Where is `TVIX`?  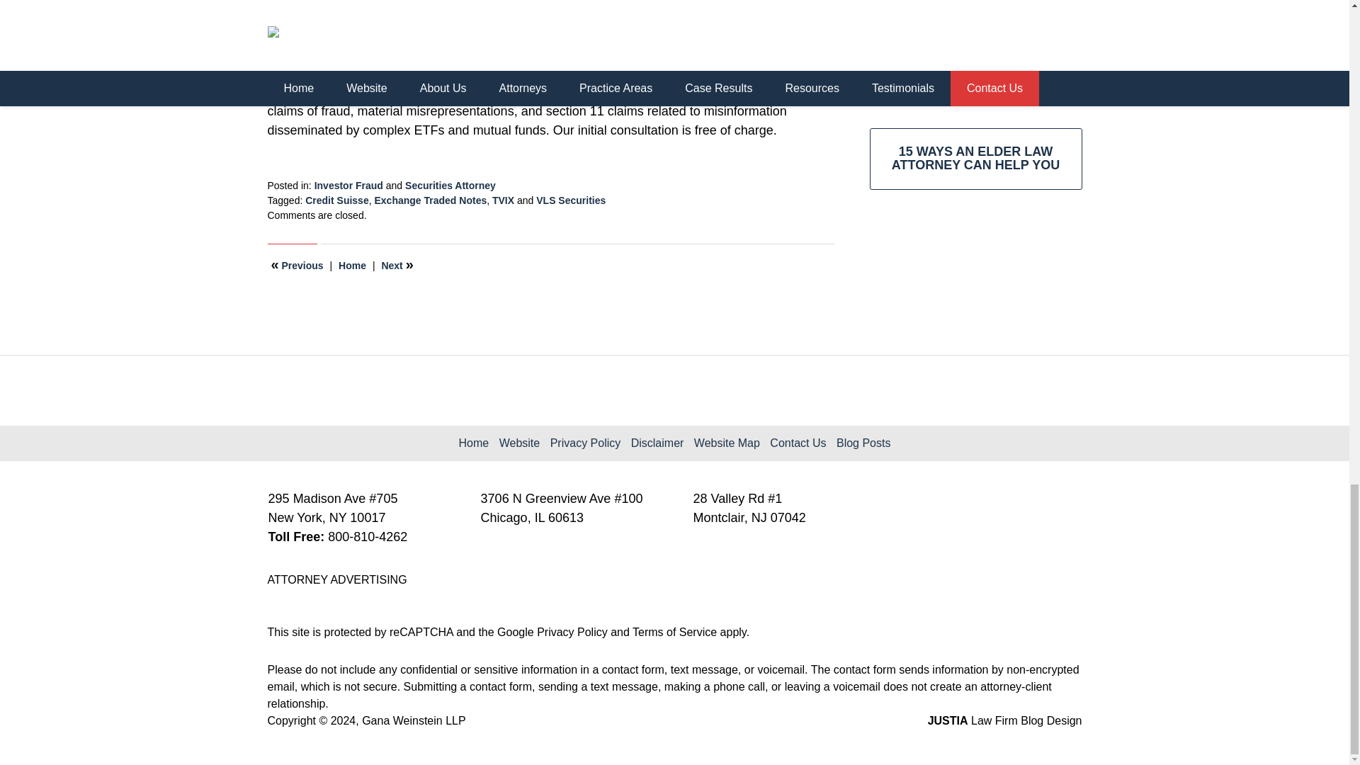
TVIX is located at coordinates (503, 200).